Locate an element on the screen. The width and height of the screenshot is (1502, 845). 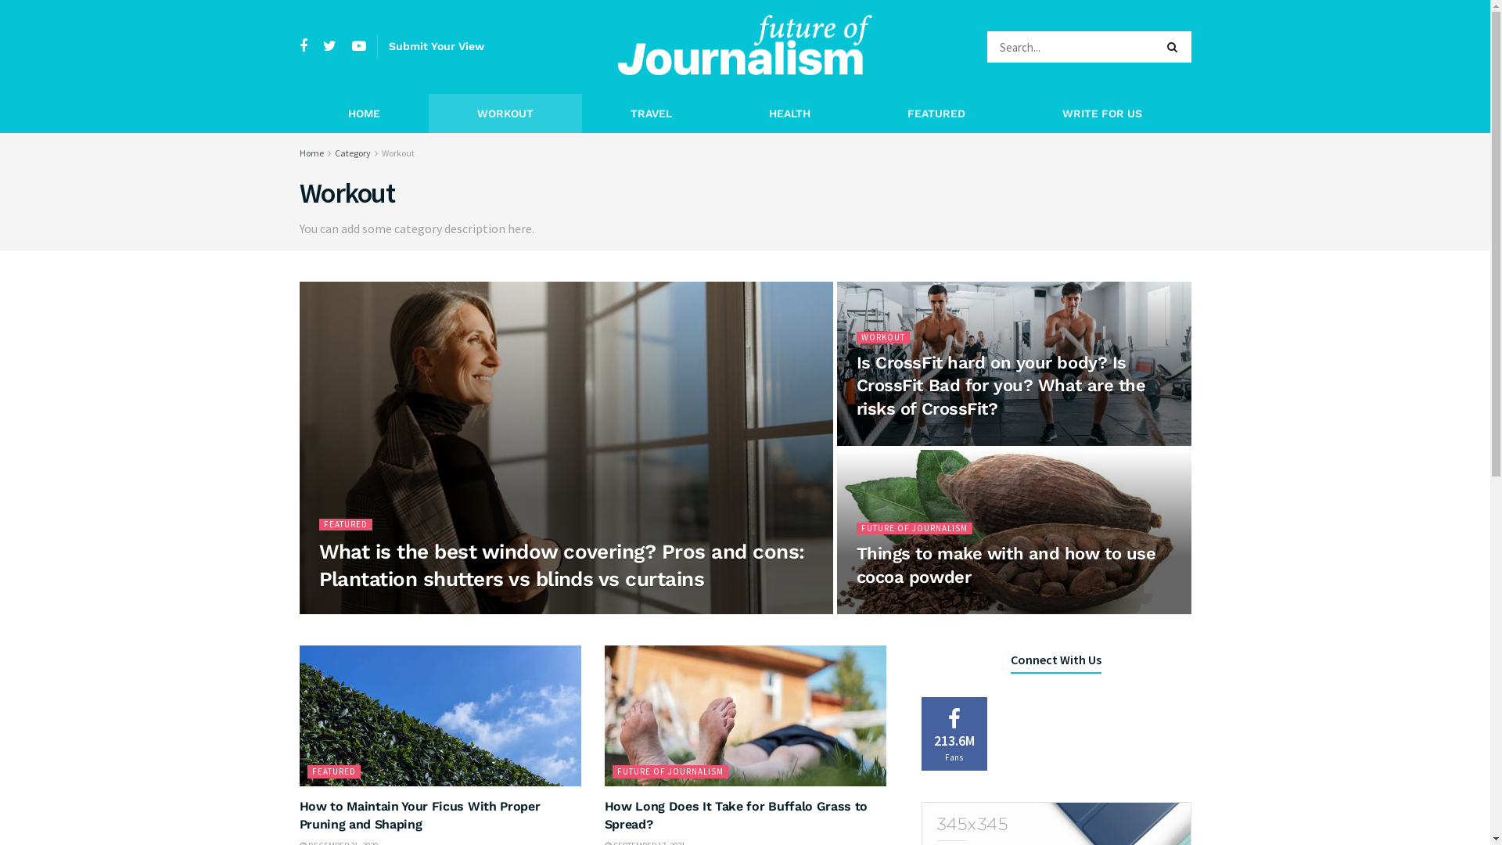
FEATURED is located at coordinates (333, 771).